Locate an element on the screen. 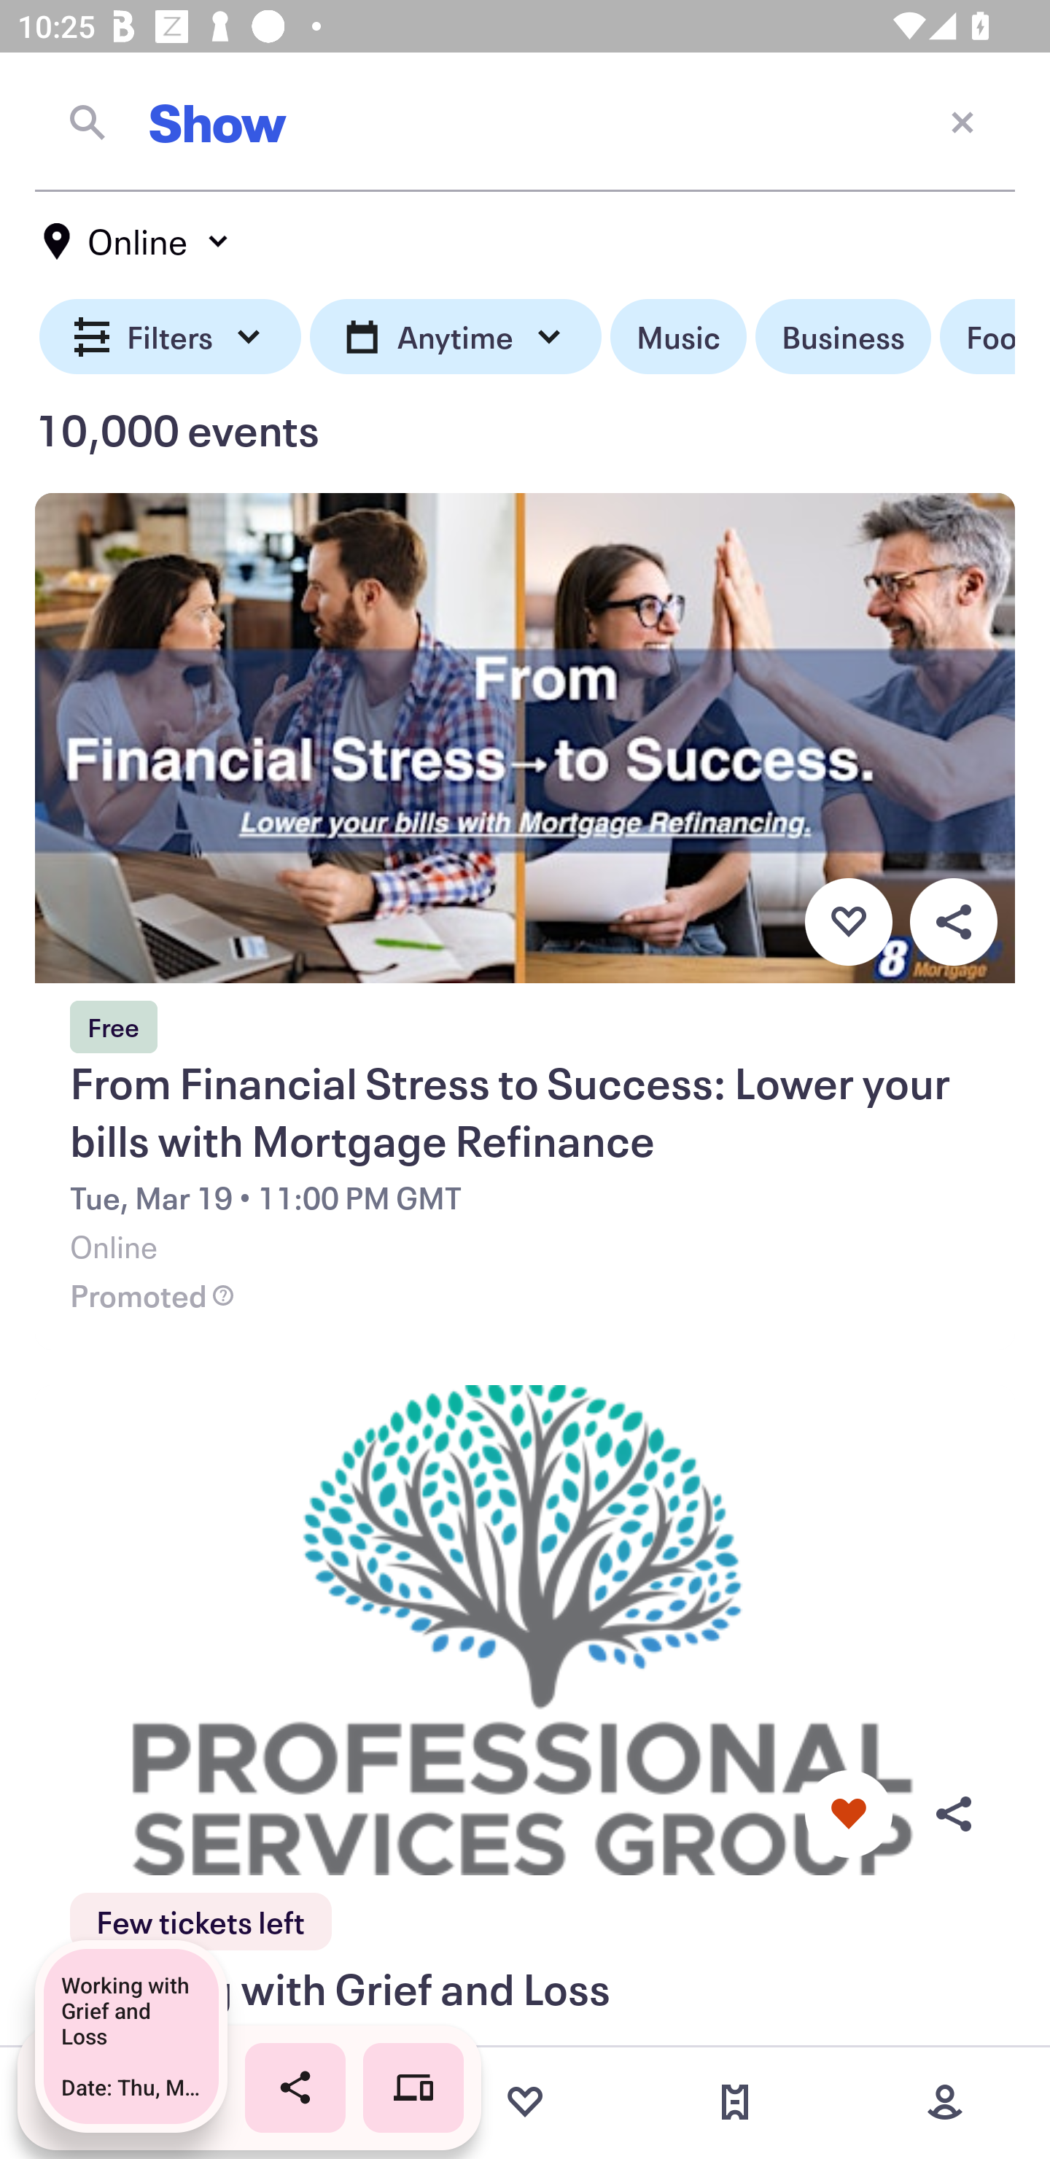  Online is located at coordinates (137, 241).